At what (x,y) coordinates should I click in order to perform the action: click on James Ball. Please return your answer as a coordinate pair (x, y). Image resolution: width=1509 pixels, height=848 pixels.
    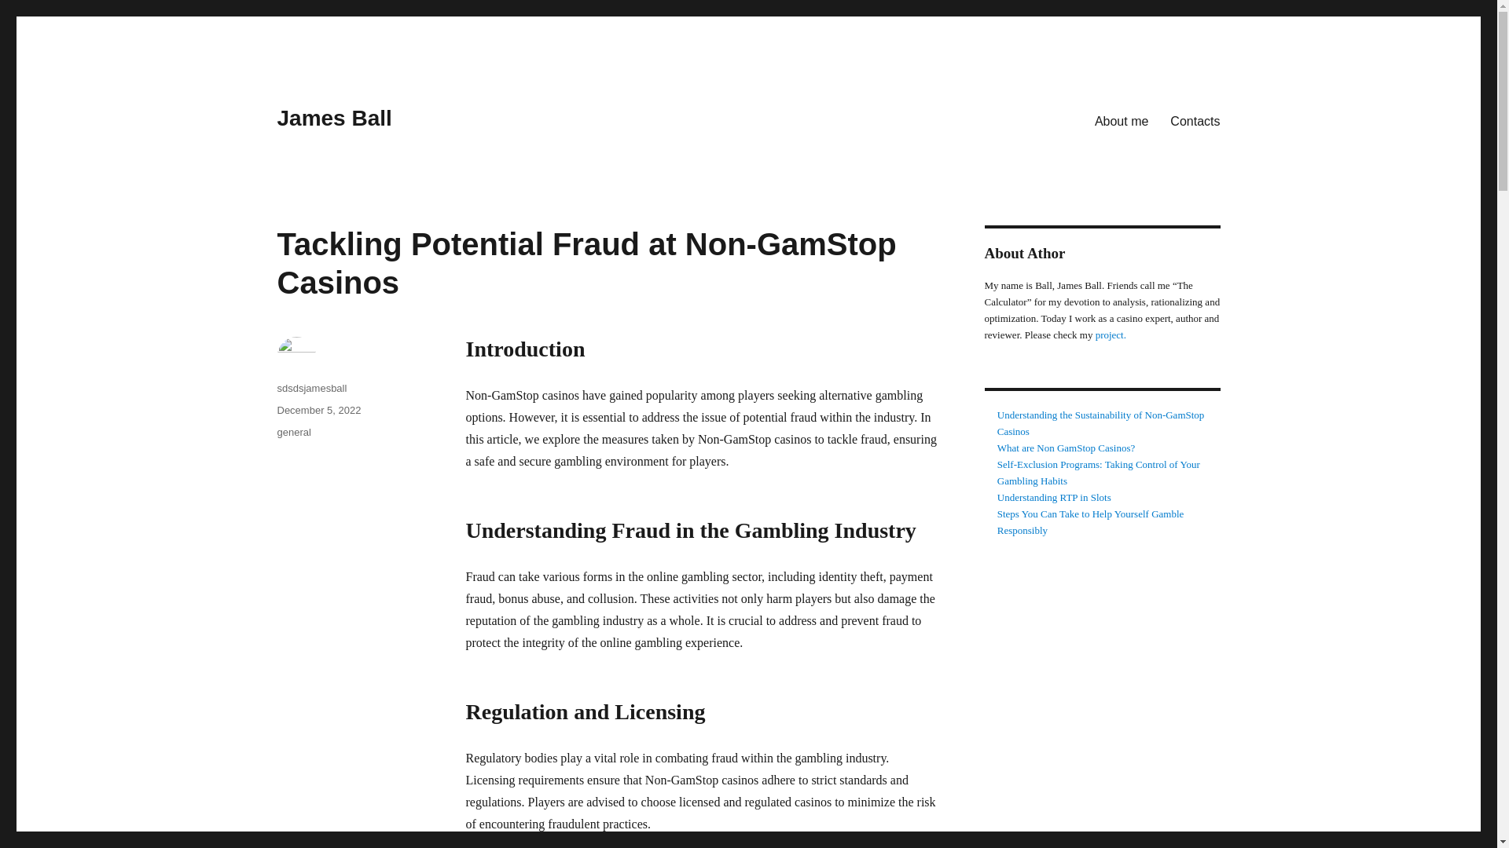
    Looking at the image, I should click on (333, 118).